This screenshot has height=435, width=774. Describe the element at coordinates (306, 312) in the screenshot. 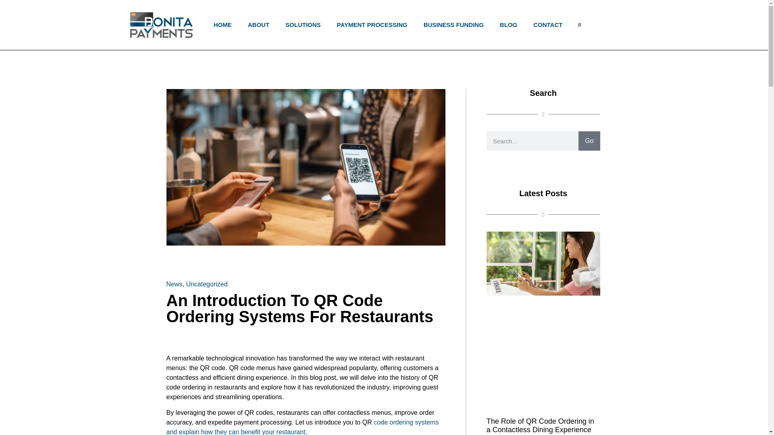

I see `An Introduction To QR Code Ordering Systems For Restaurants` at that location.